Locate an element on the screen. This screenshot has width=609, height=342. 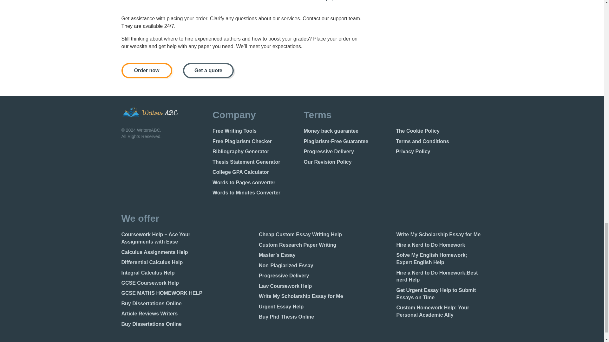
Privacy Policy is located at coordinates (439, 152).